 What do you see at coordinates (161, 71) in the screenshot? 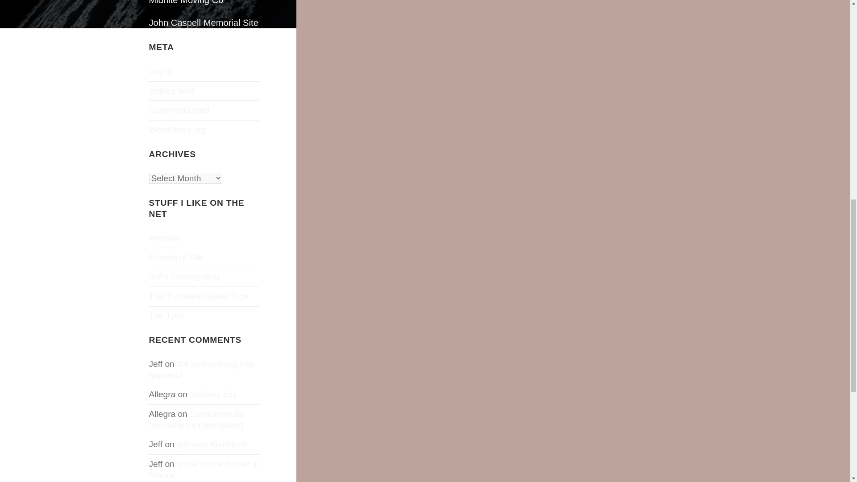
I see `Log in` at bounding box center [161, 71].